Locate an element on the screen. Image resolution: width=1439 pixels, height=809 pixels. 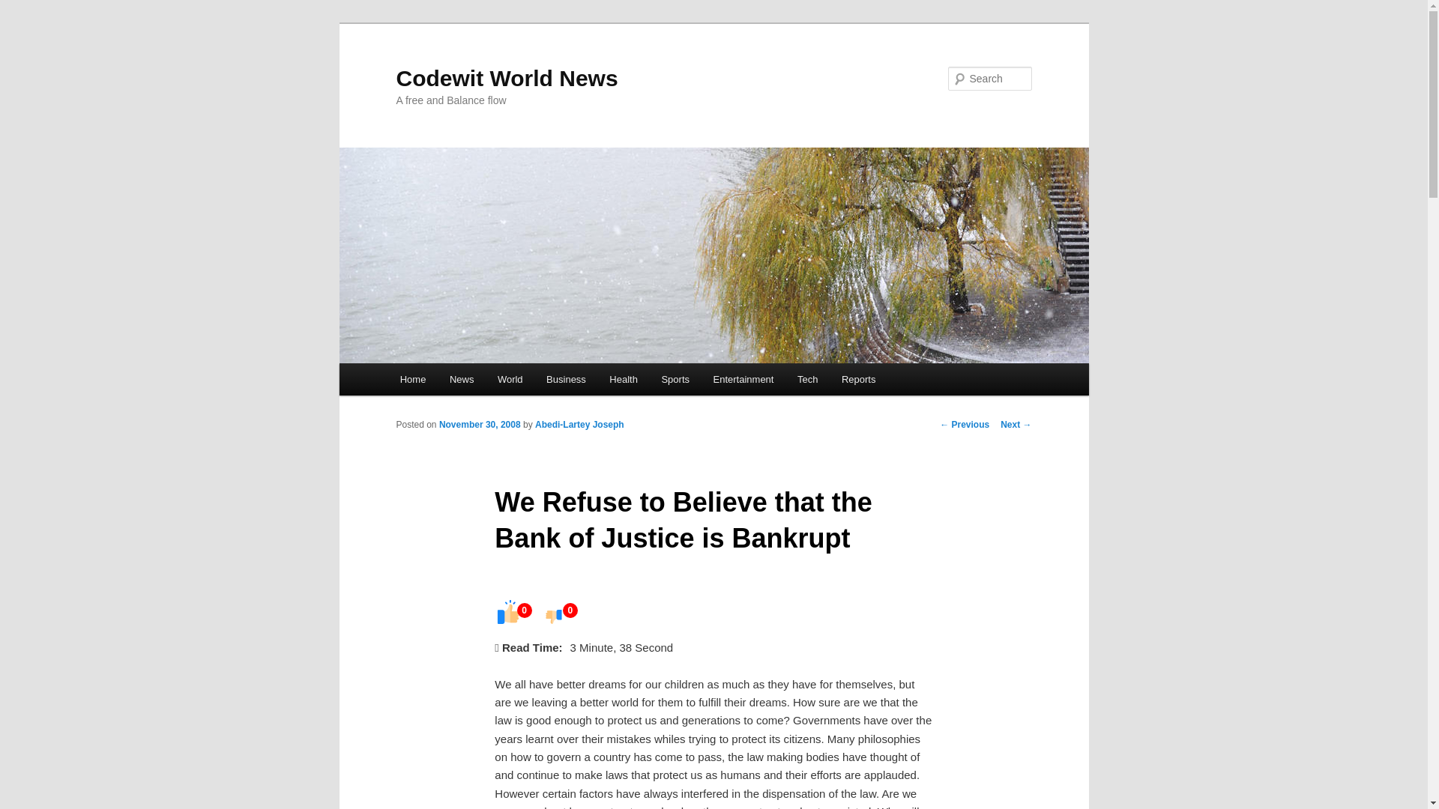
Health is located at coordinates (624, 379).